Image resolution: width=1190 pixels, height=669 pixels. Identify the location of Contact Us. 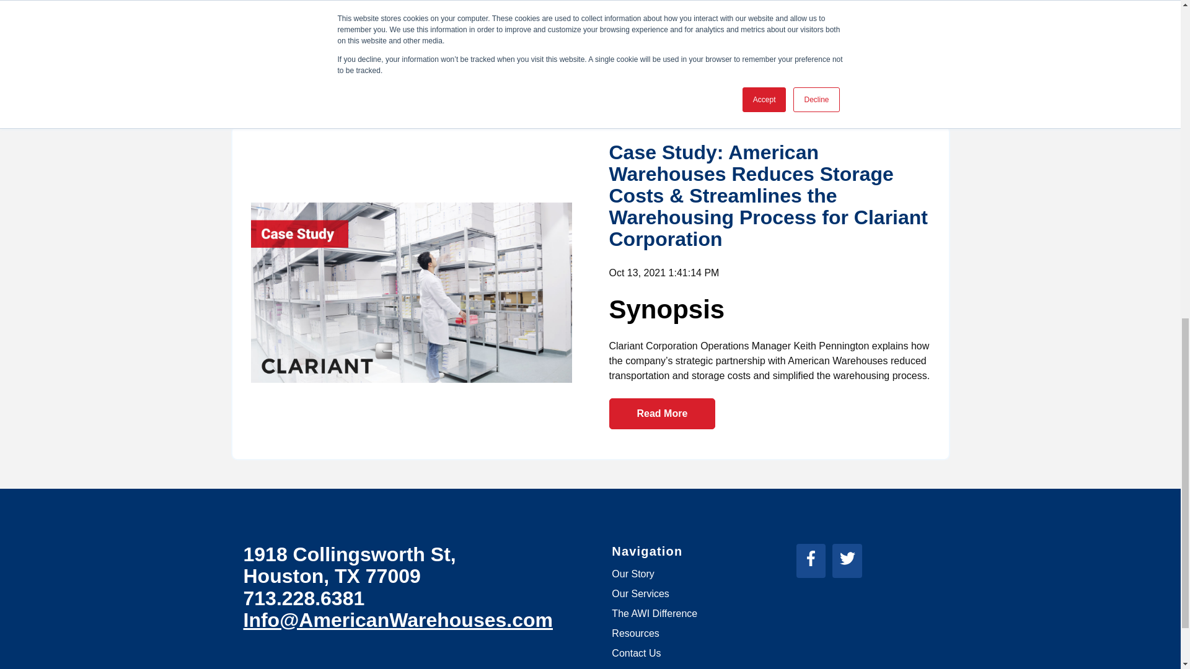
(636, 653).